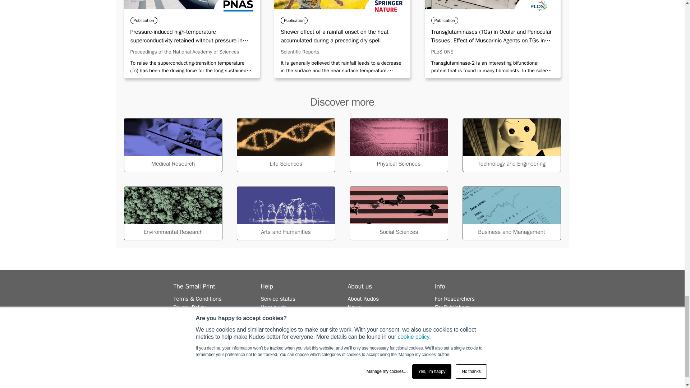  Describe the element at coordinates (189, 308) in the screenshot. I see `Privacy Policy` at that location.